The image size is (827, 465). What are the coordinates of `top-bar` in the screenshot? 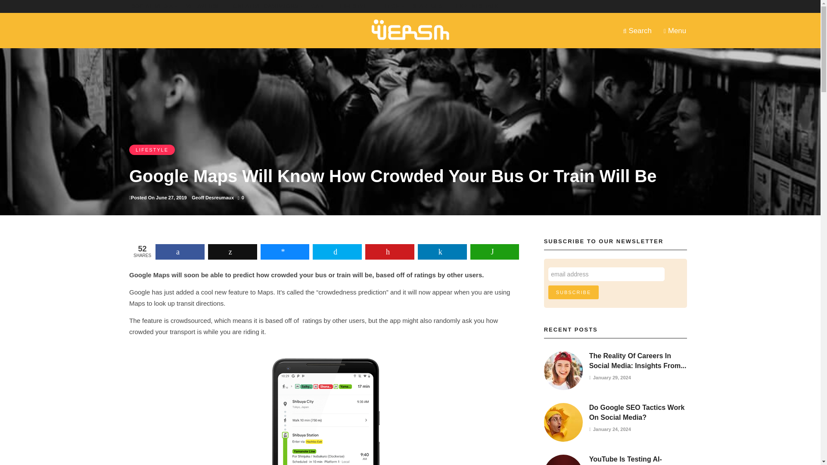 It's located at (205, 6).